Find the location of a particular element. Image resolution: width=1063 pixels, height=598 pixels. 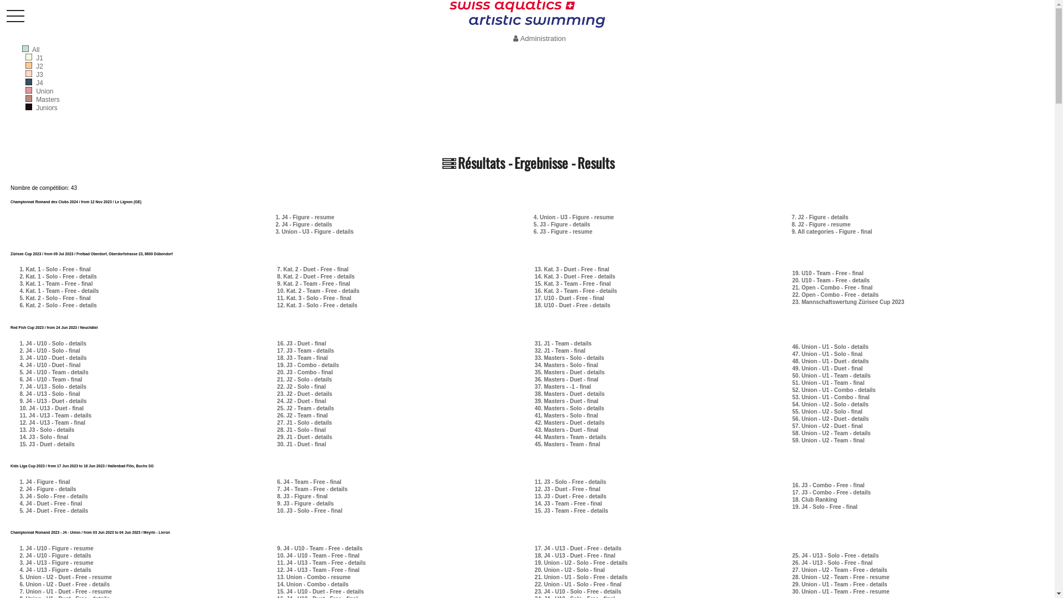

57. Union - U2 - Duet - final is located at coordinates (827, 426).